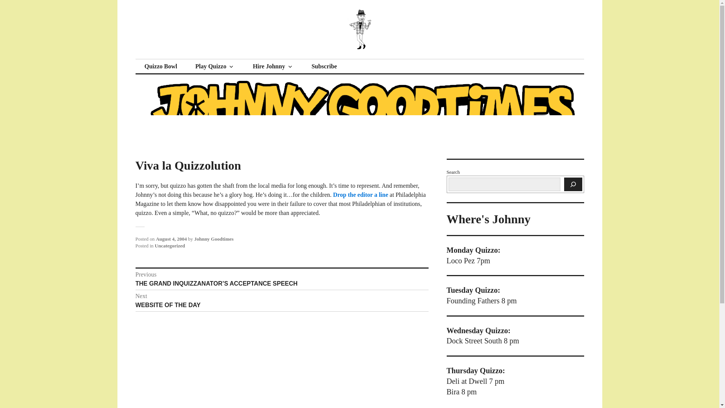 The image size is (725, 408). What do you see at coordinates (282, 301) in the screenshot?
I see `Johnny Goodtimes` at bounding box center [282, 301].